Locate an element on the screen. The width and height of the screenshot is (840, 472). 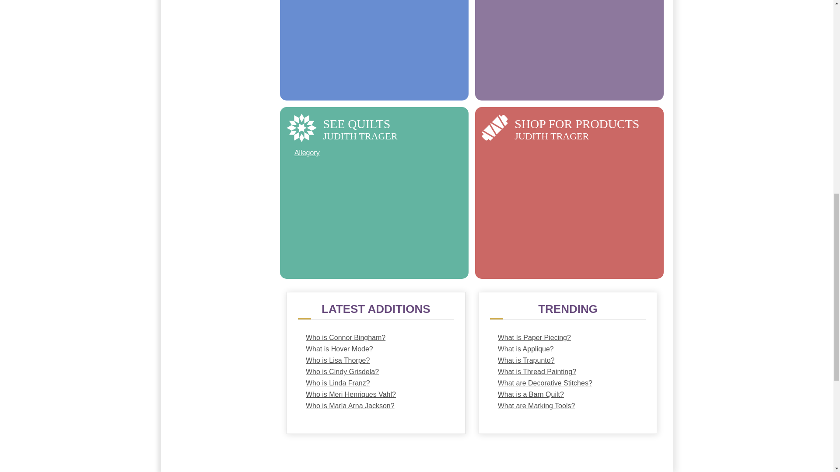
Who is Cindy Grisdela? is located at coordinates (375, 372).